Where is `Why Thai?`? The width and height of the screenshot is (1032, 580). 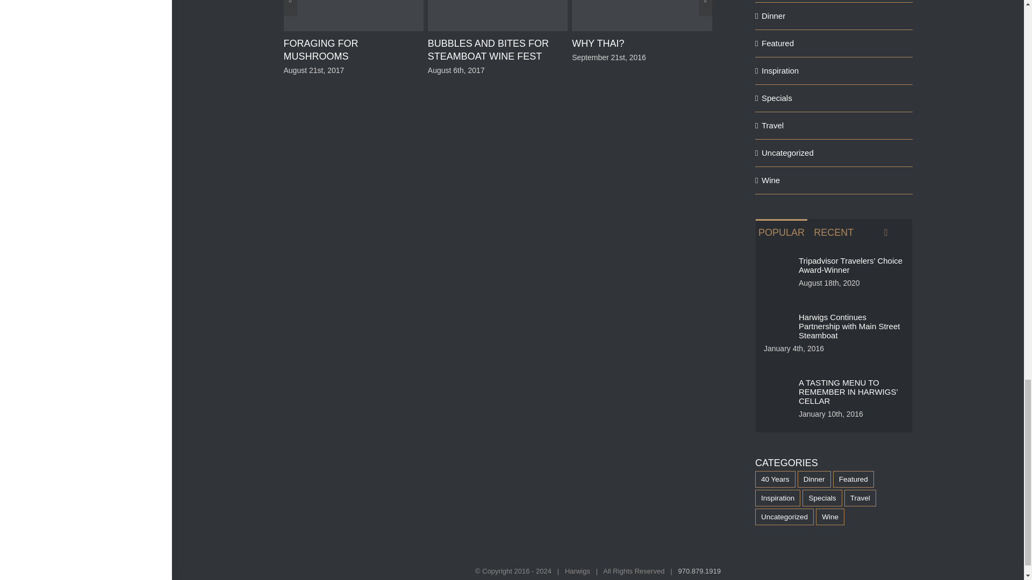
Why Thai? is located at coordinates (598, 43).